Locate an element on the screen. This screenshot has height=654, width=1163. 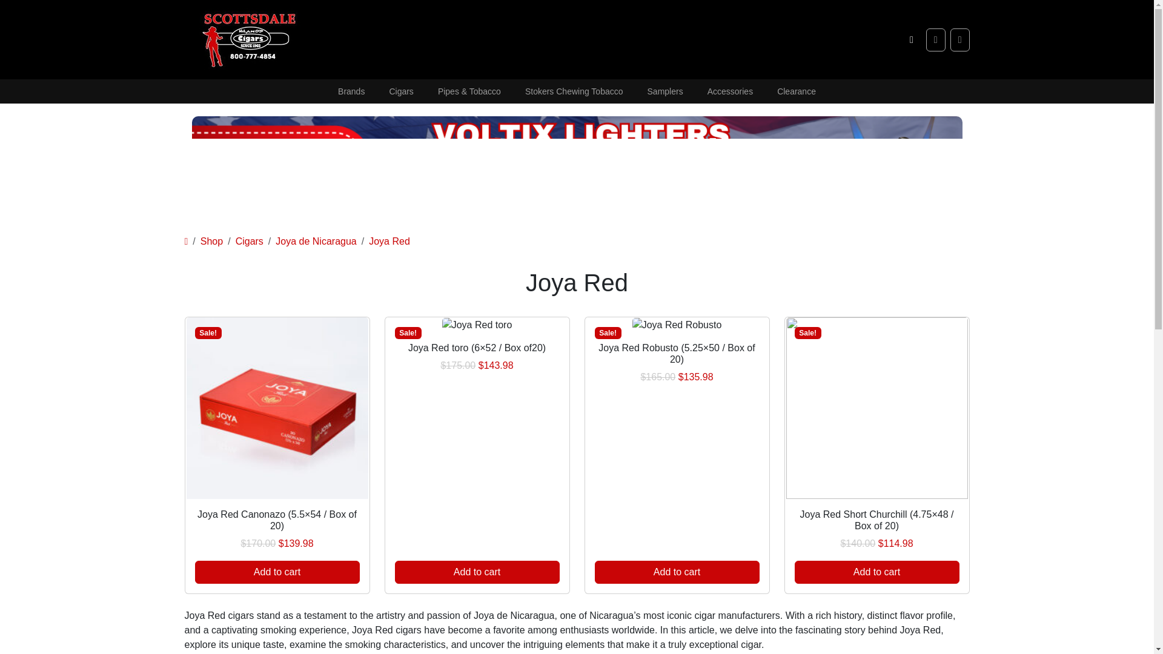
Cigars is located at coordinates (401, 91).